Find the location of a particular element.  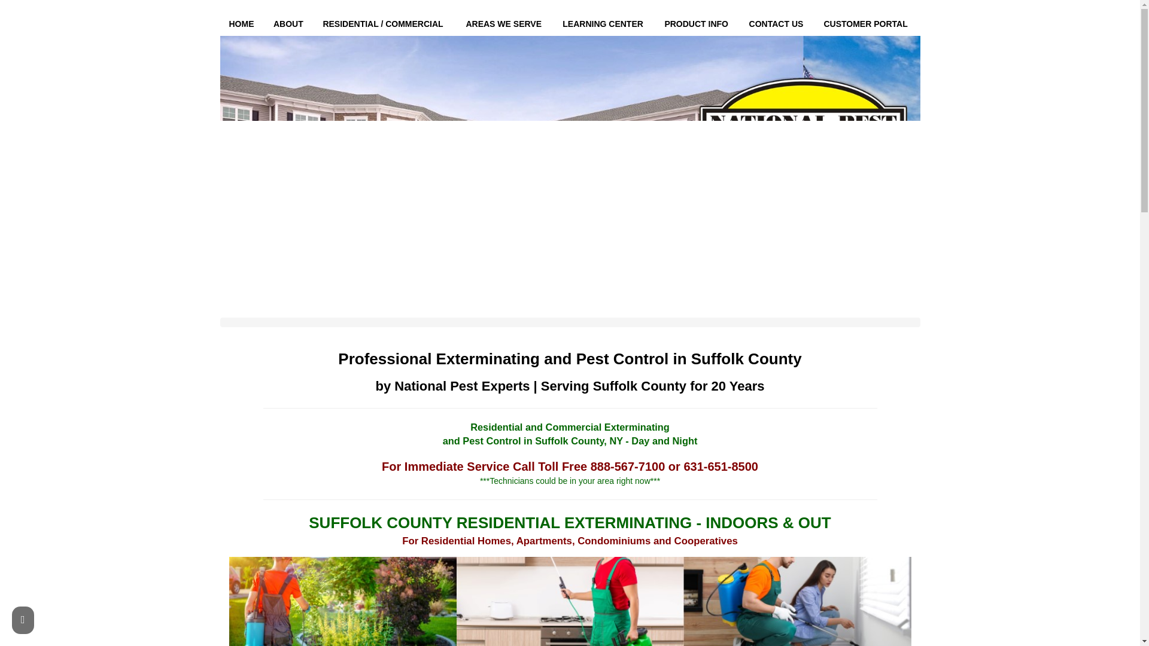

CONTACT US is located at coordinates (777, 24).